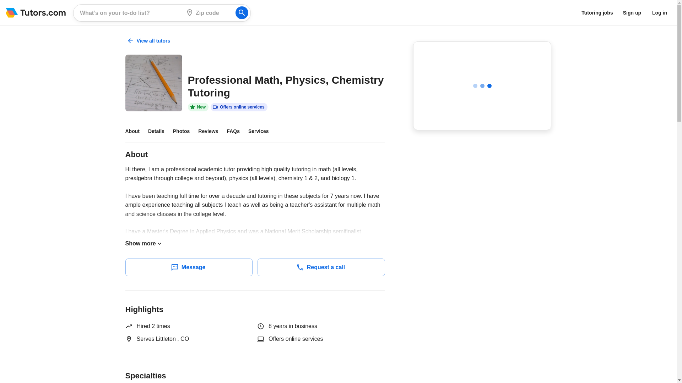  What do you see at coordinates (660, 13) in the screenshot?
I see `Log in` at bounding box center [660, 13].